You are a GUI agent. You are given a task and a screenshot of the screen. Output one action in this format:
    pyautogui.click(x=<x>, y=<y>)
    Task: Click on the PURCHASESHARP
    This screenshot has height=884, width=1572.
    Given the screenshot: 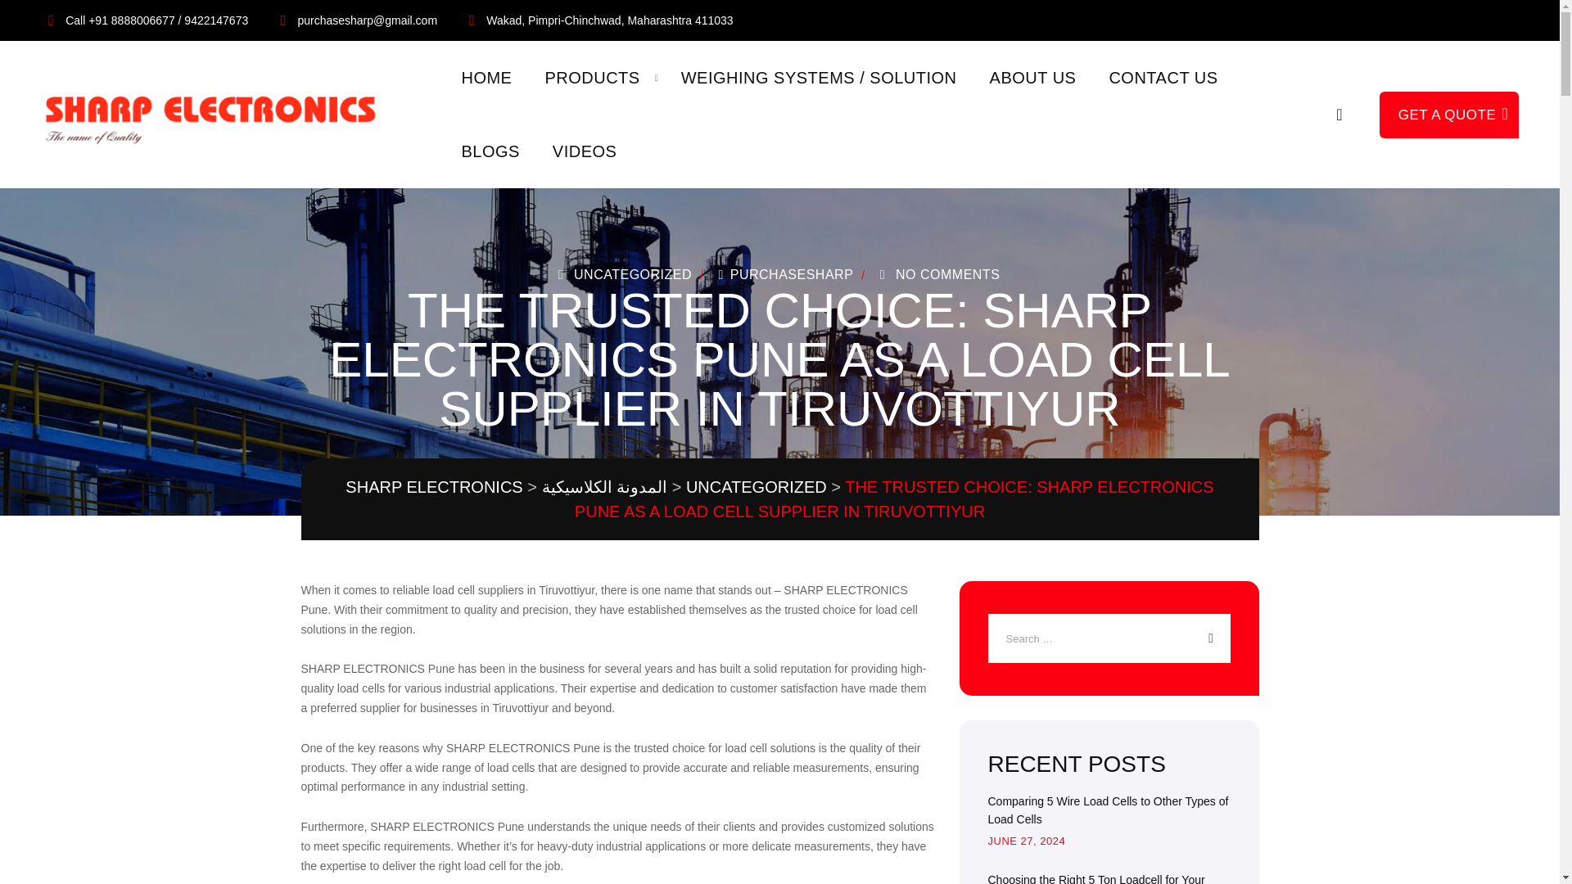 What is the action you would take?
    pyautogui.click(x=783, y=275)
    